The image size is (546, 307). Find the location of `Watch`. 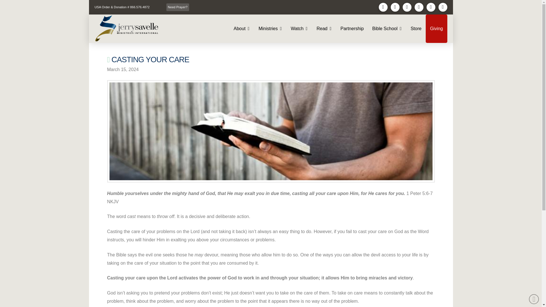

Watch is located at coordinates (299, 28).